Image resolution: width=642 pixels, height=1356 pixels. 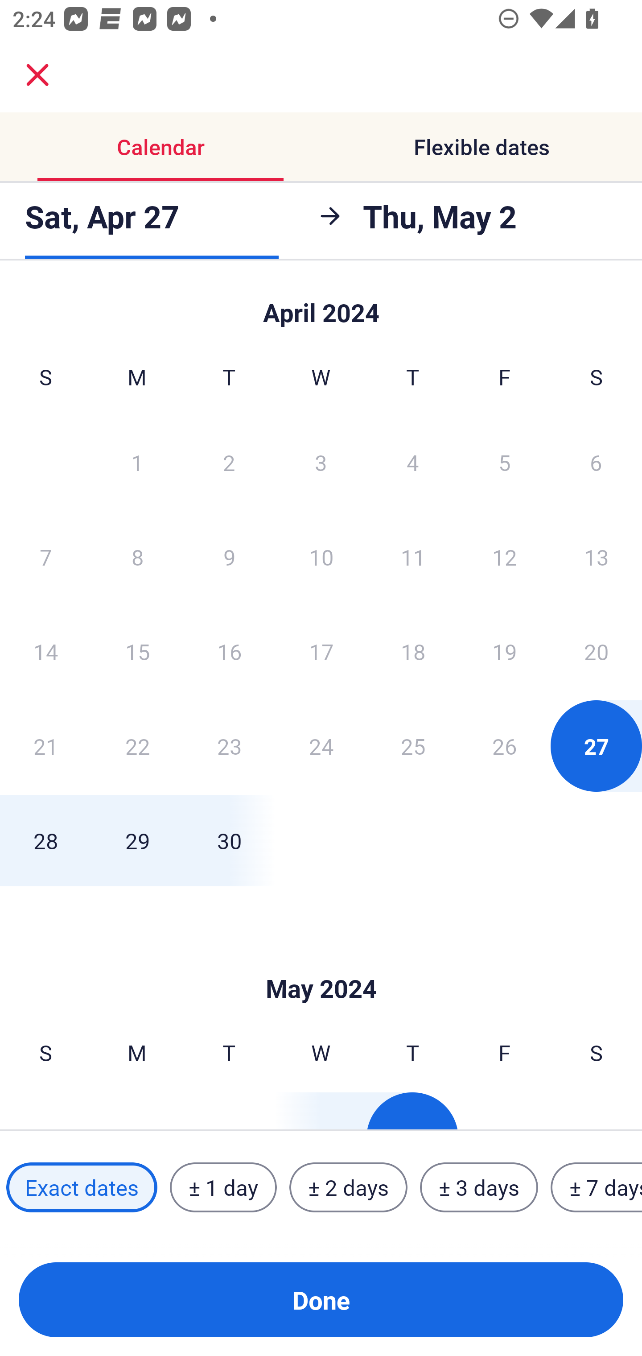 What do you see at coordinates (137, 557) in the screenshot?
I see `8 Monday, April 8, 2024` at bounding box center [137, 557].